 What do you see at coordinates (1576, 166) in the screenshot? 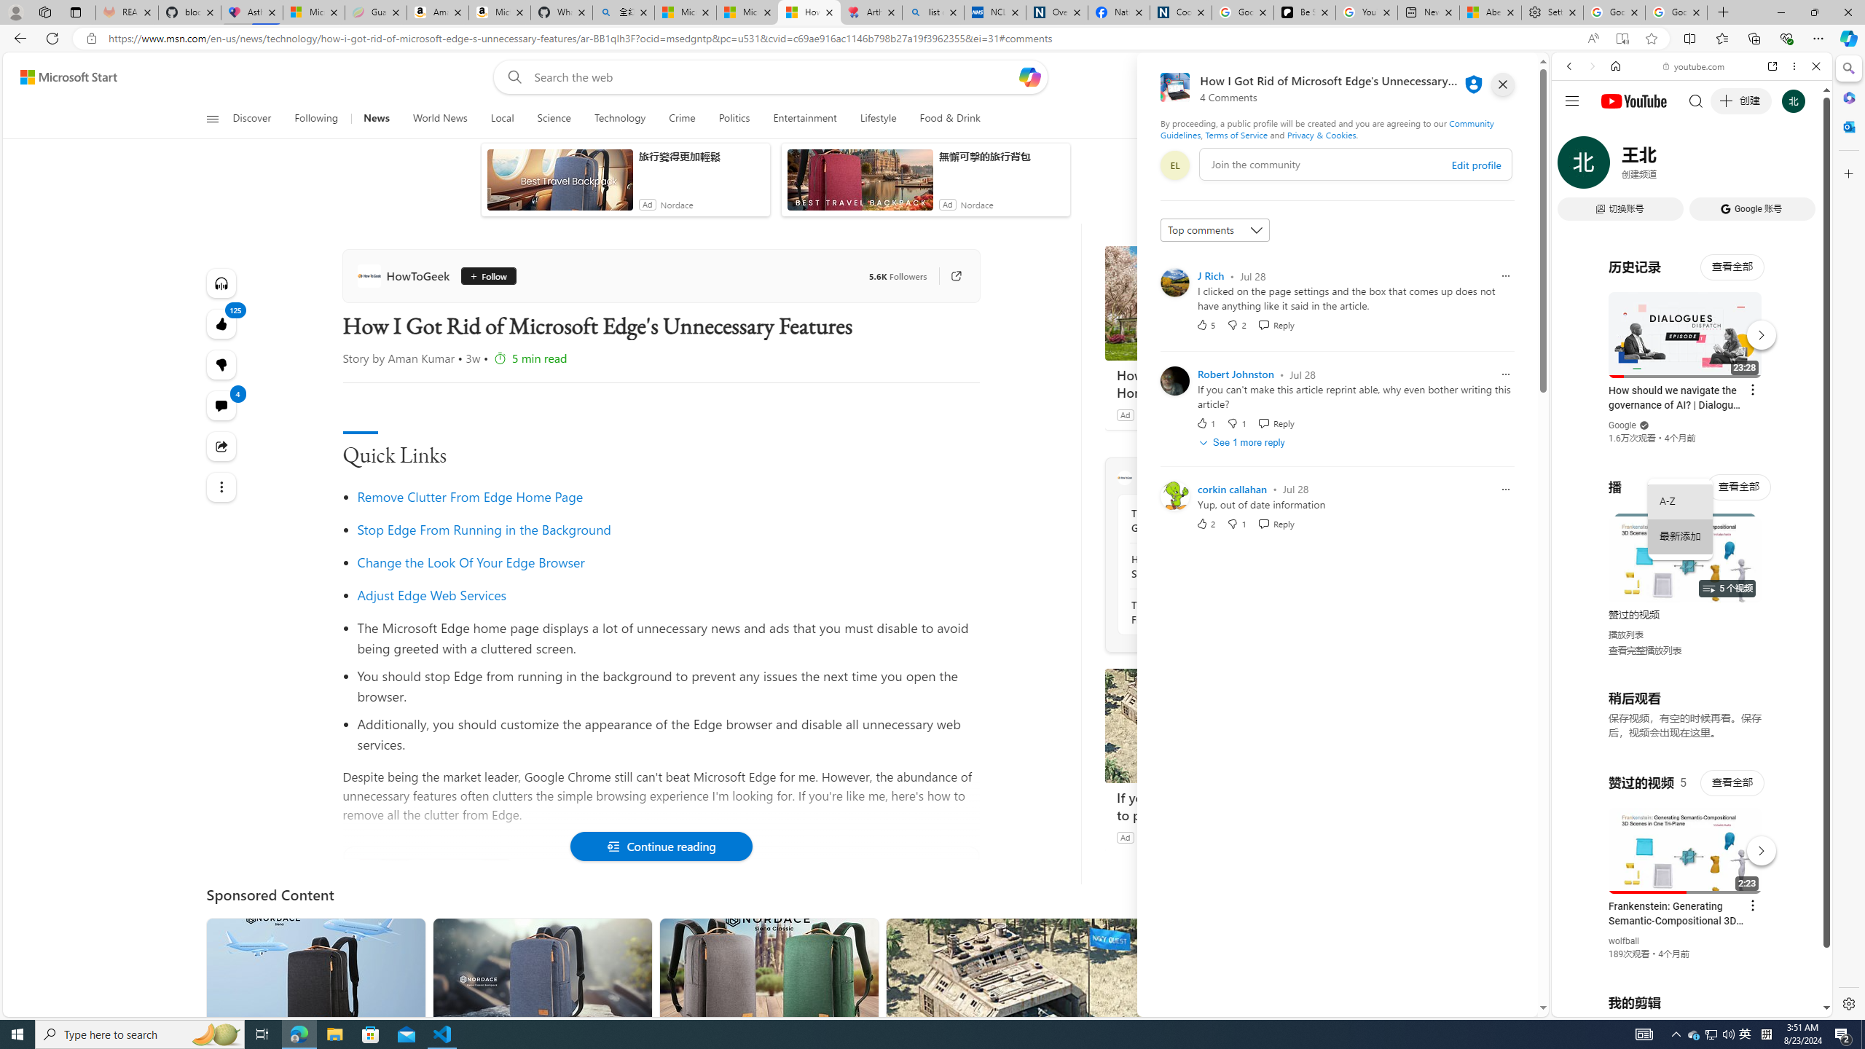
I see `Search Filter, WEB` at bounding box center [1576, 166].